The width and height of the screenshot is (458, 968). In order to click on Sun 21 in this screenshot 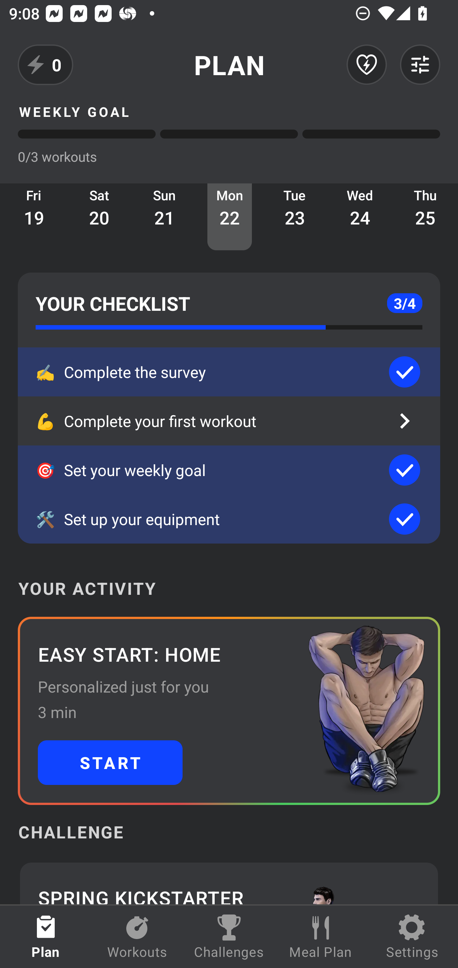, I will do `click(164, 217)`.